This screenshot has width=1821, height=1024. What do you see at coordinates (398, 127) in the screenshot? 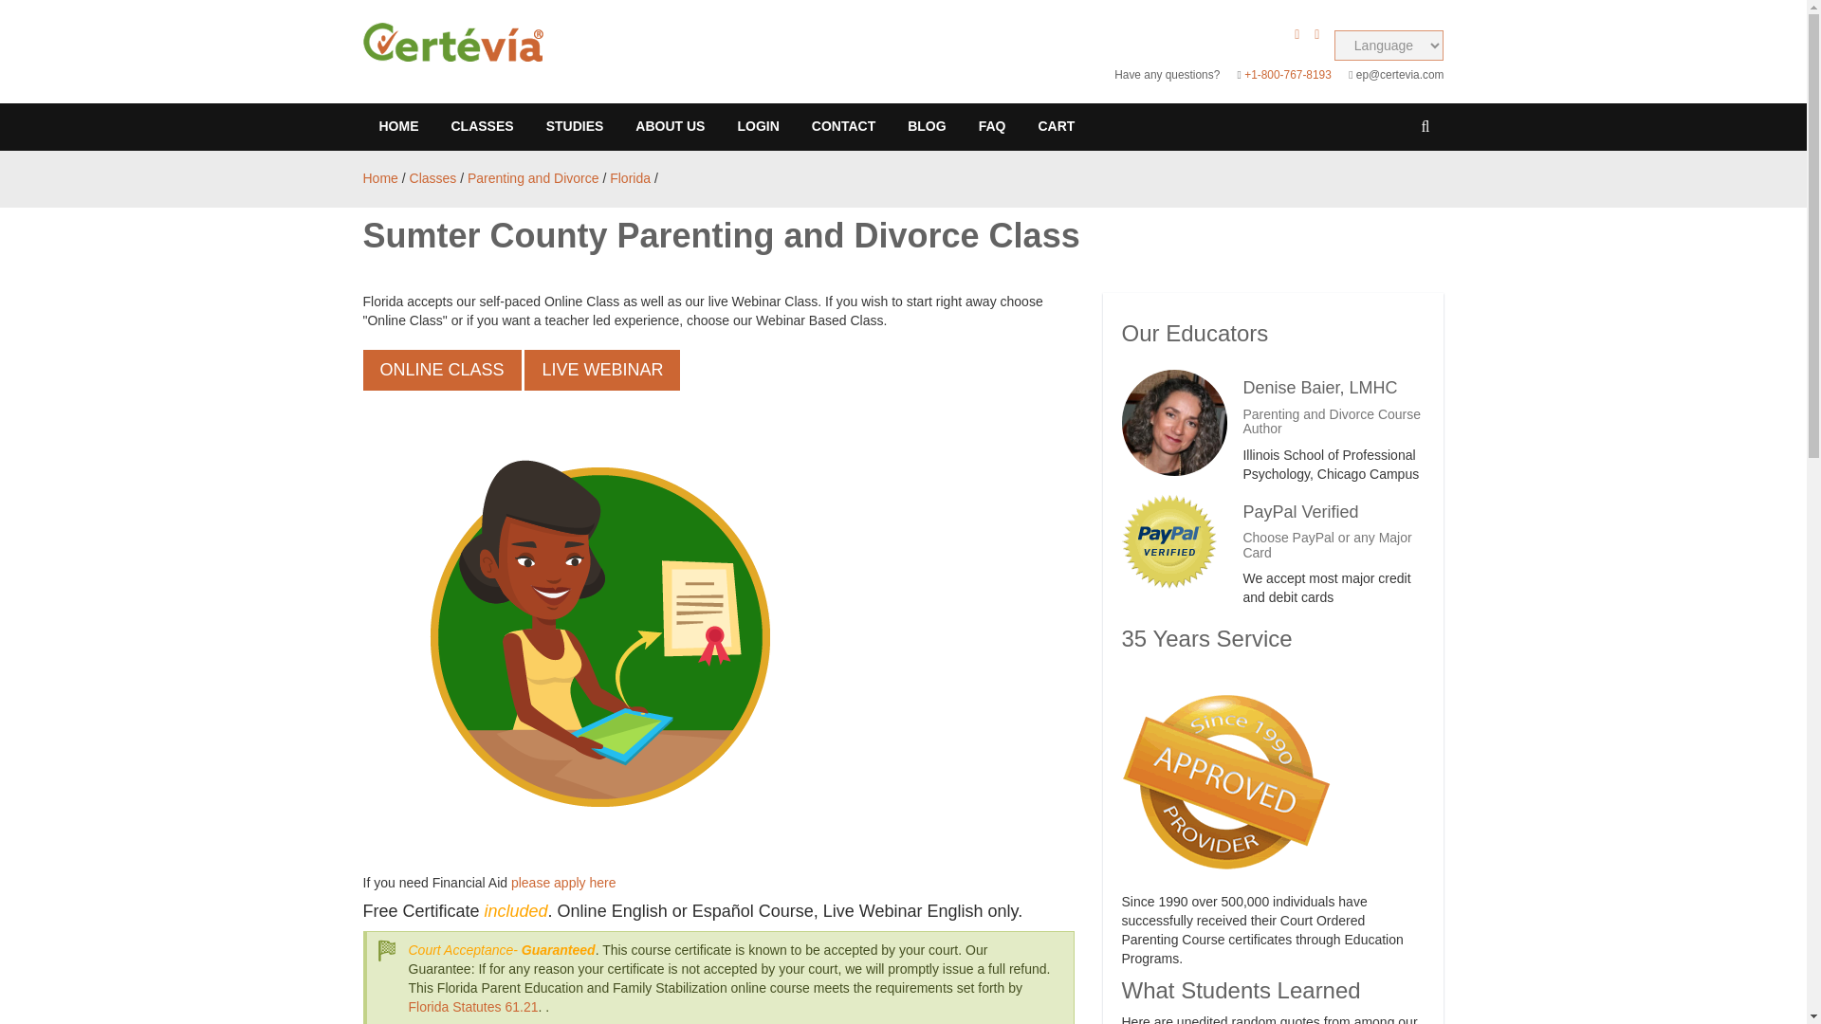
I see `HOME` at bounding box center [398, 127].